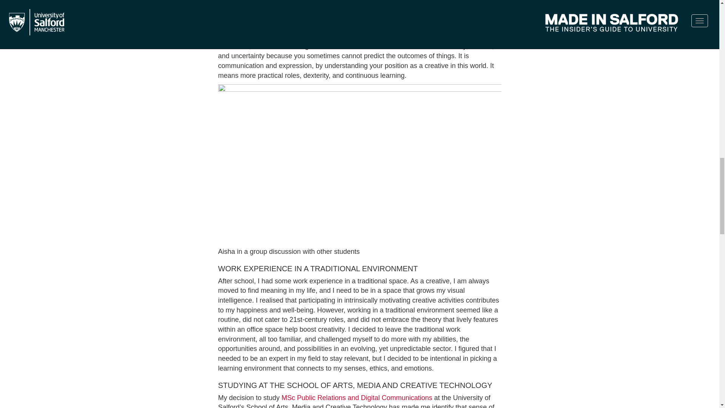 This screenshot has width=725, height=408. I want to click on MSc Public Relations and Digital Communications, so click(357, 397).